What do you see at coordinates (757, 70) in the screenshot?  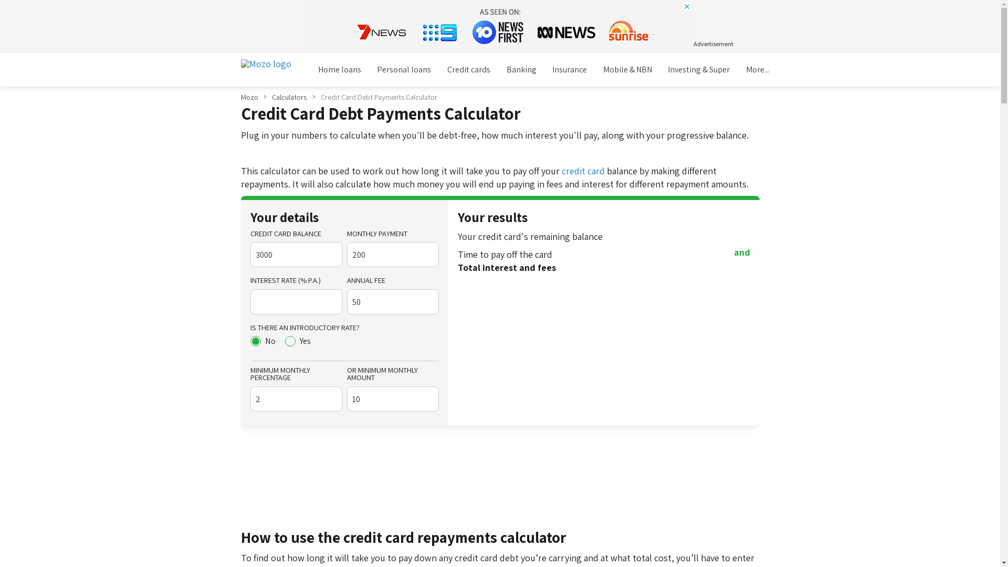 I see `More...` at bounding box center [757, 70].